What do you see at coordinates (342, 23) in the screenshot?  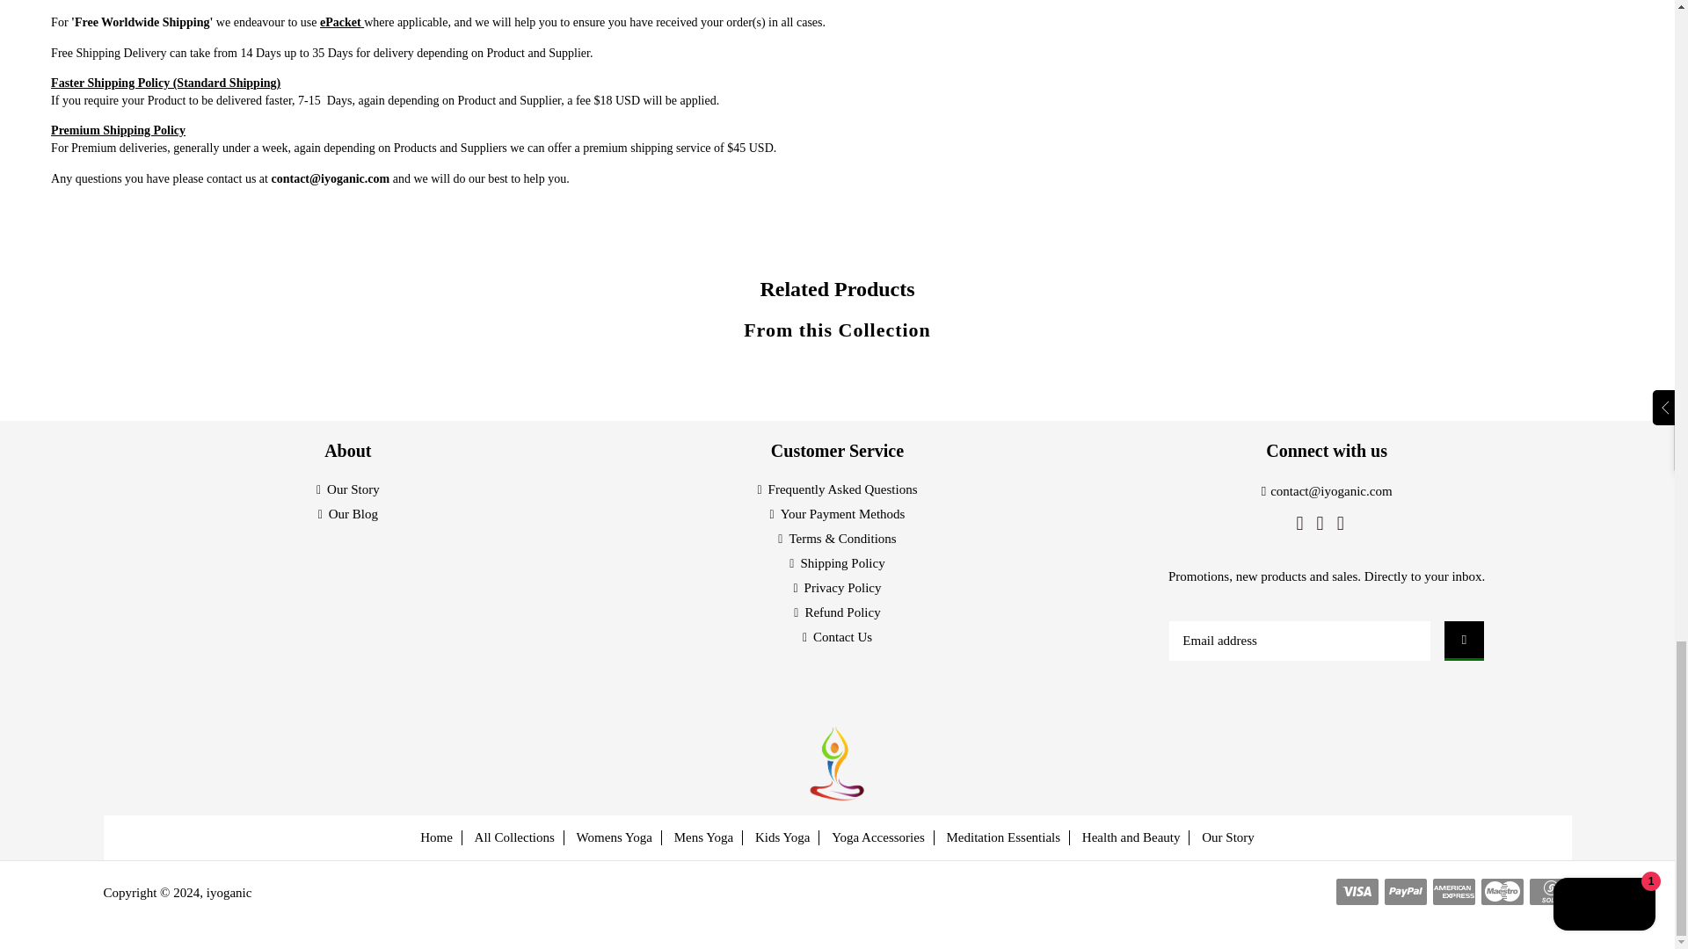 I see `ePacket Tracking and other Information` at bounding box center [342, 23].